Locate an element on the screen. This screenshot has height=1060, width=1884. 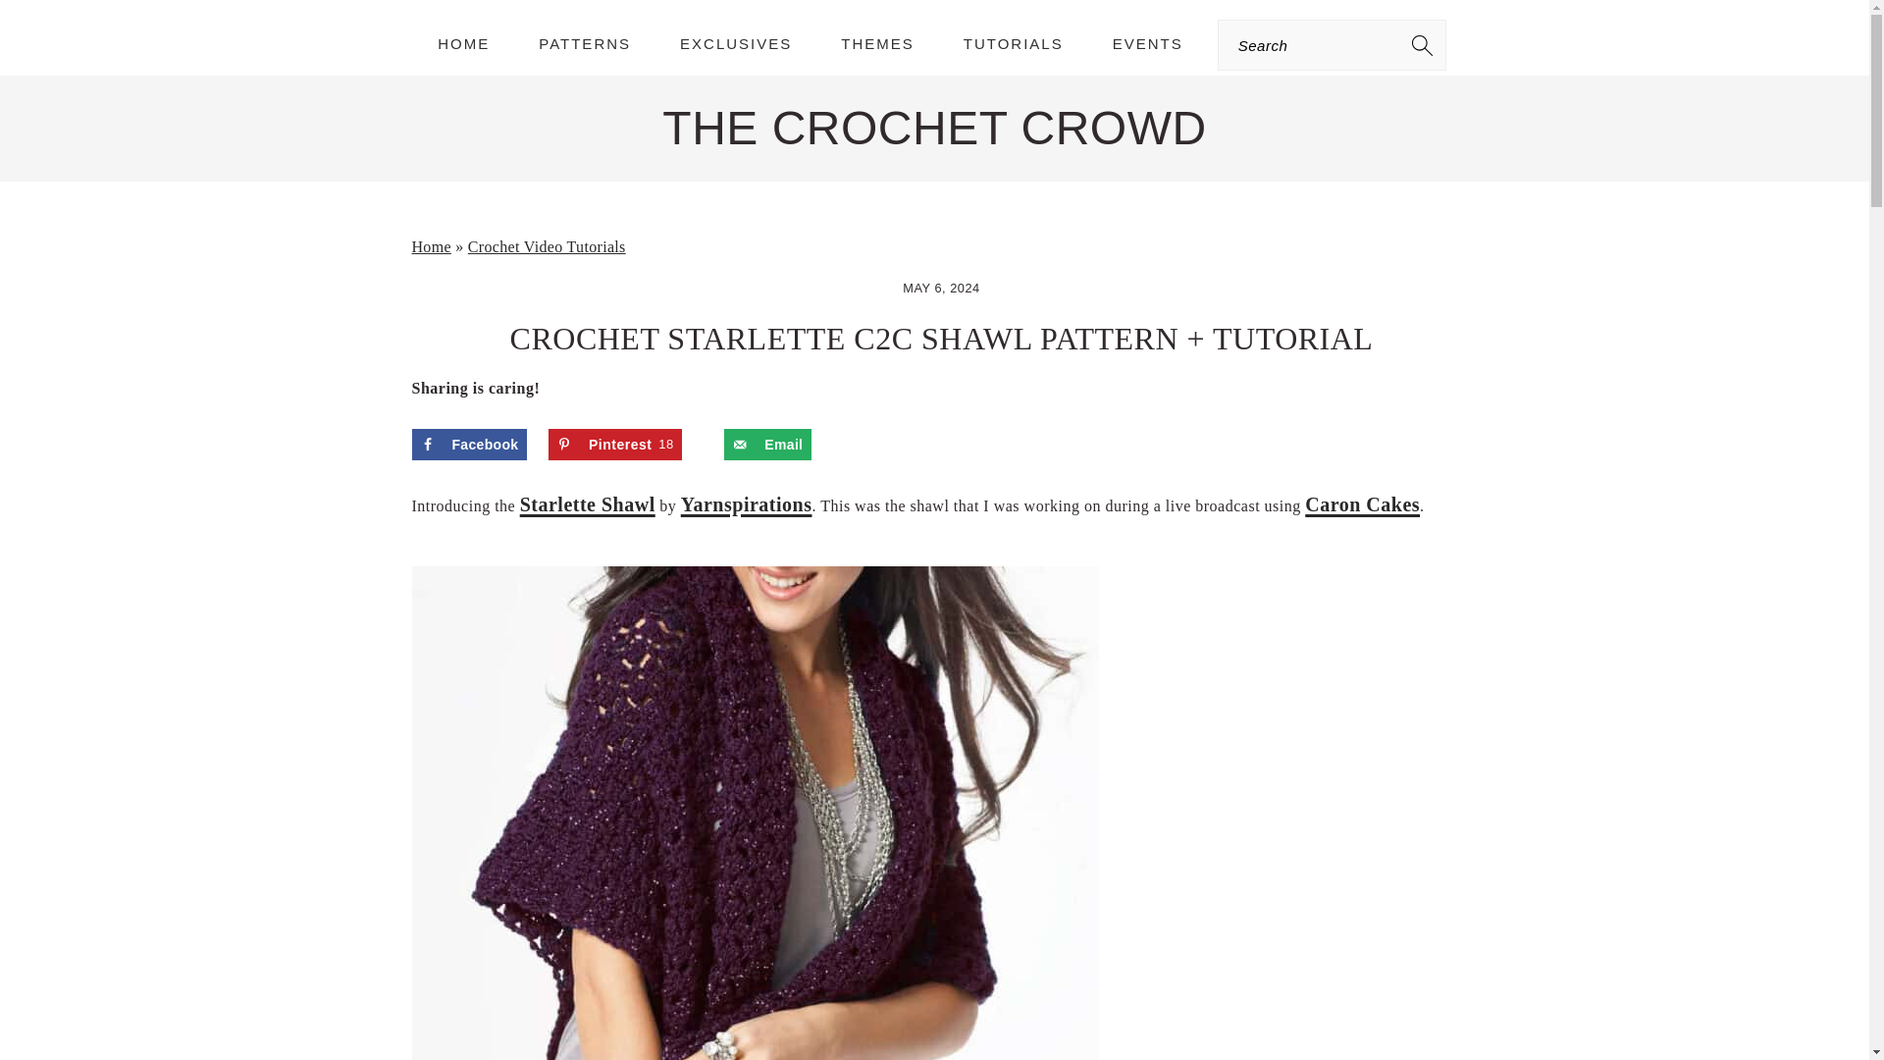
EVENTS is located at coordinates (1148, 43).